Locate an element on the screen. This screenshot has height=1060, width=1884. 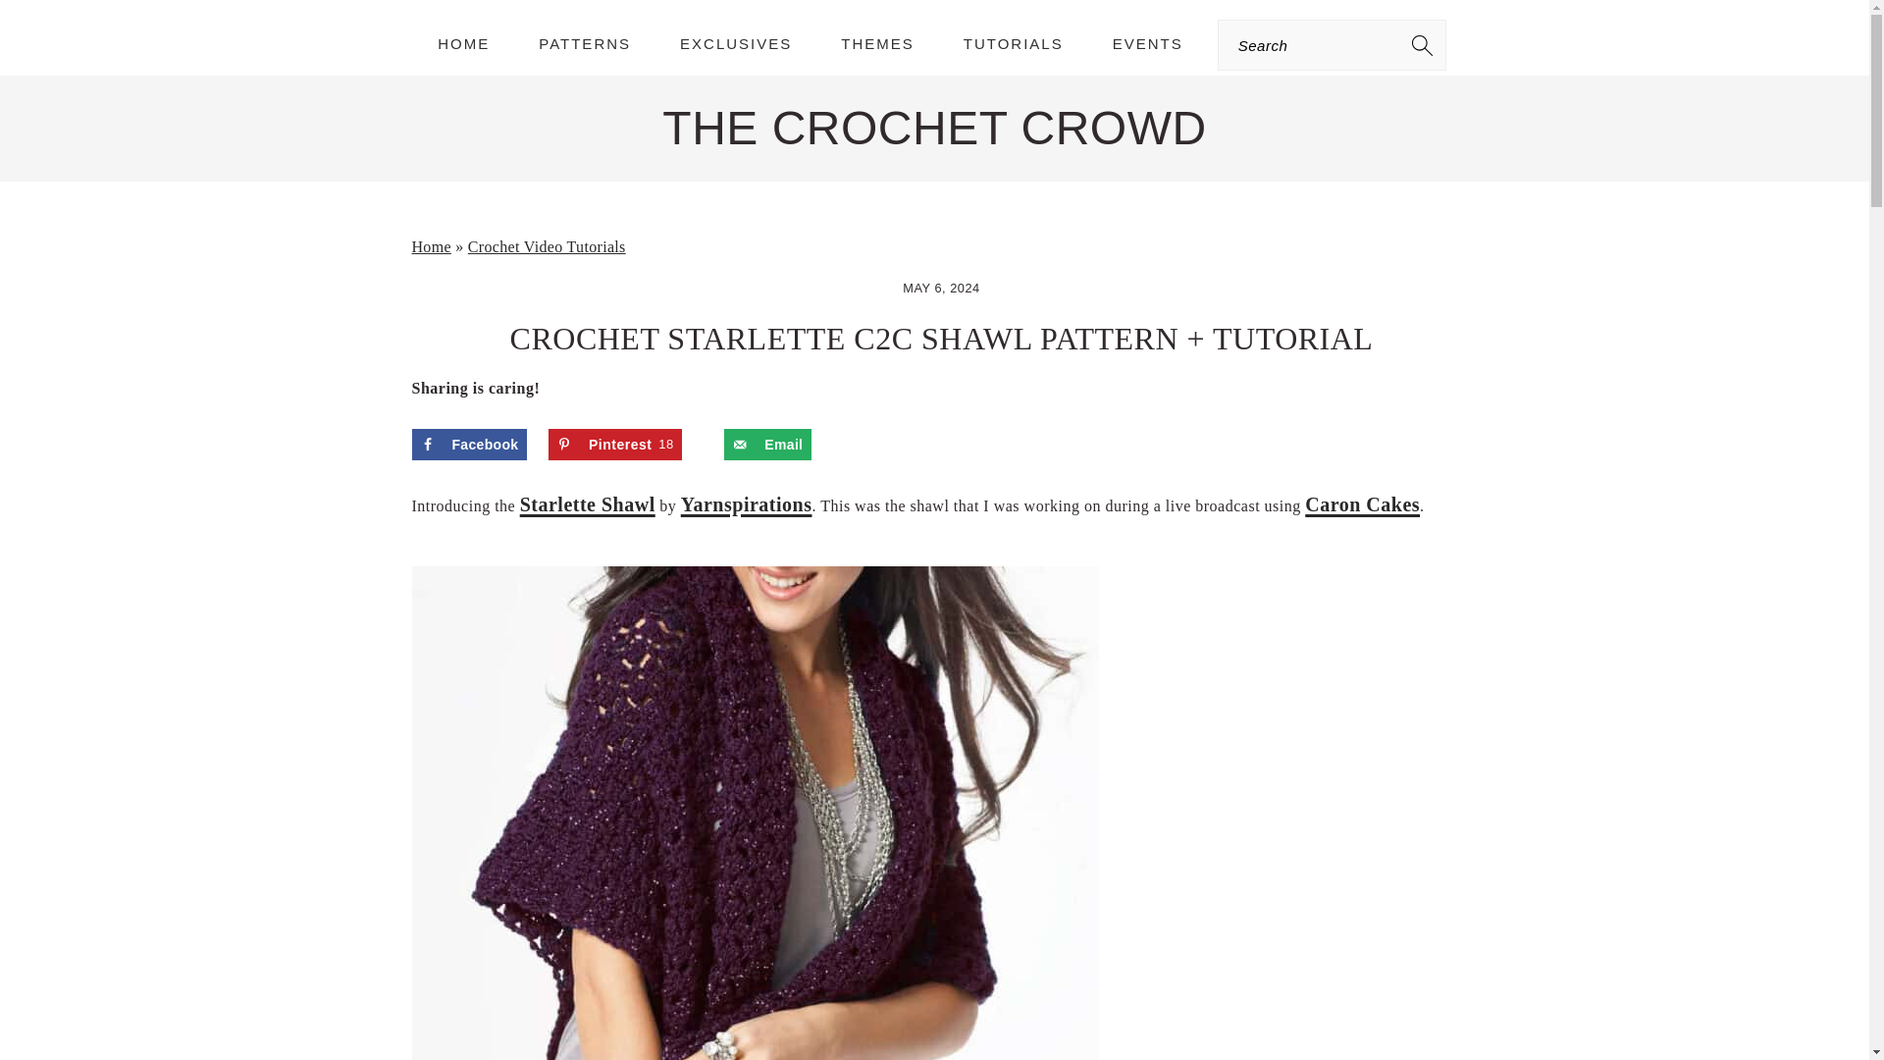
EVENTS is located at coordinates (1148, 43).